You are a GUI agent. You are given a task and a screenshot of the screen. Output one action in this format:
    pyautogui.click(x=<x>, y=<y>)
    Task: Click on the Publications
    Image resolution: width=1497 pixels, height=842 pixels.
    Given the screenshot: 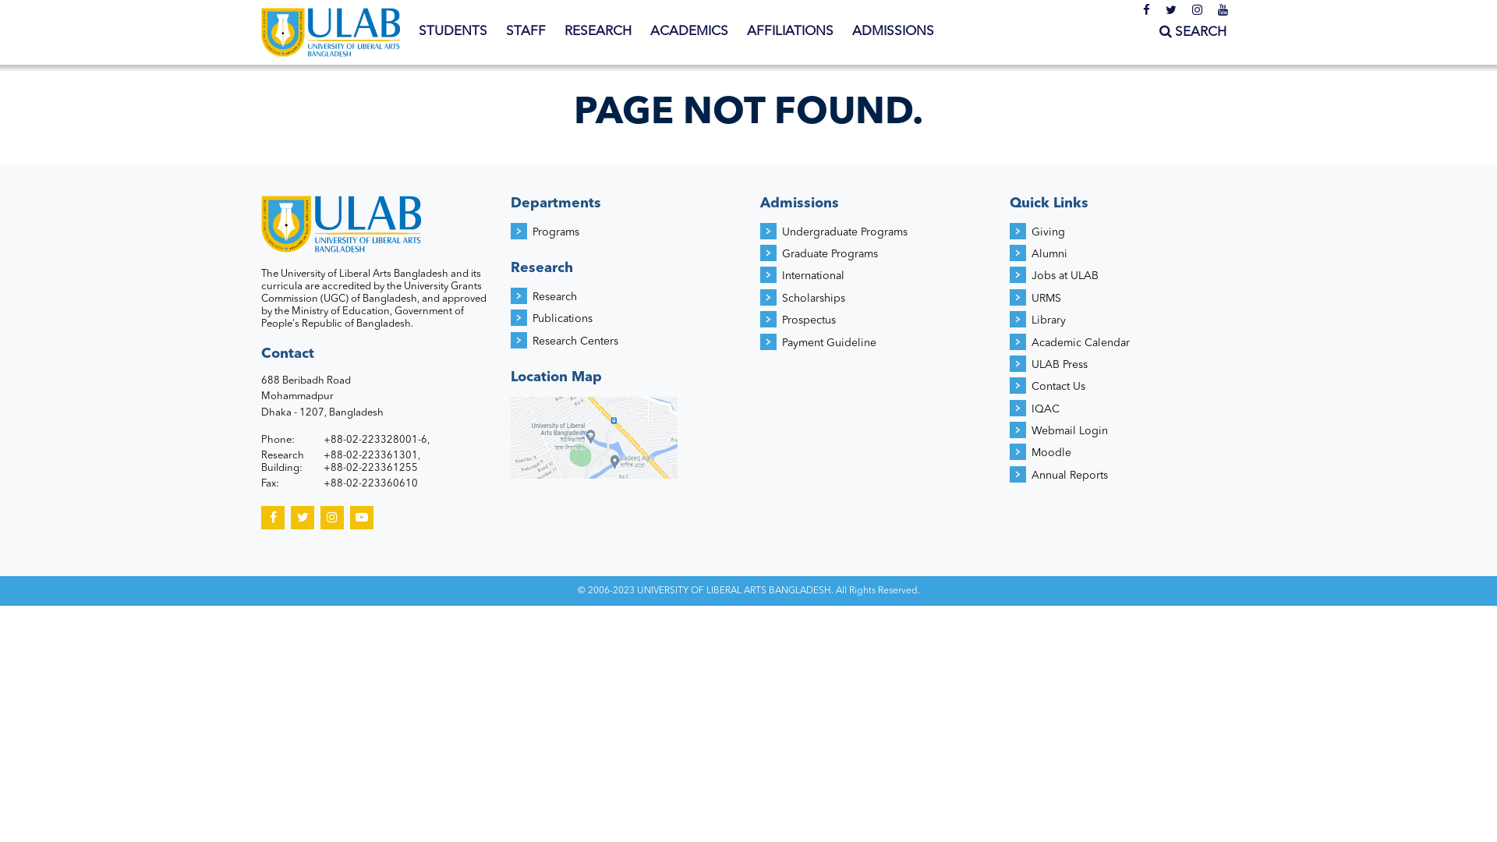 What is the action you would take?
    pyautogui.click(x=563, y=319)
    